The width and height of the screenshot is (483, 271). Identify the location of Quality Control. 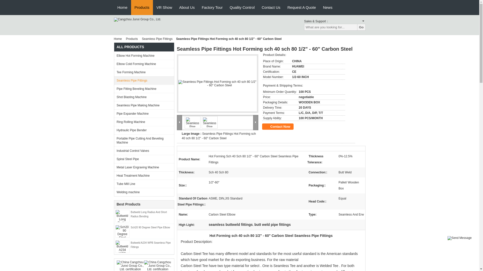
(242, 8).